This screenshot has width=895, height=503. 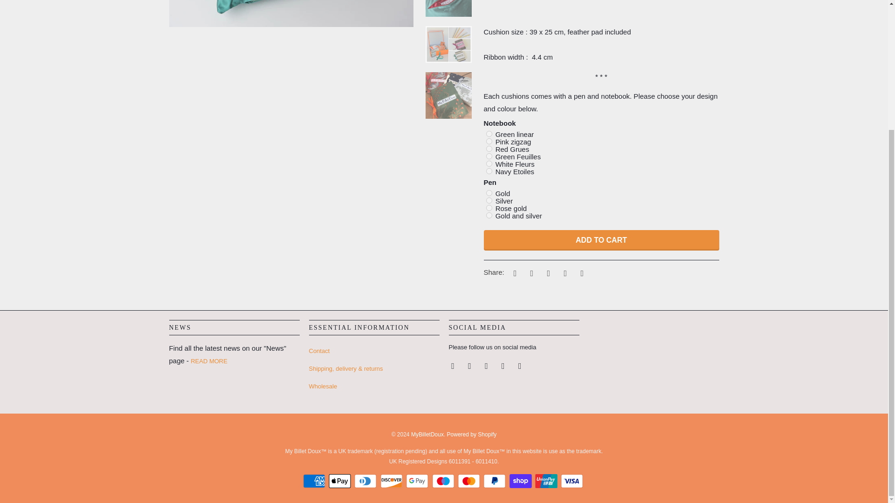 I want to click on Share this on Twitter, so click(x=514, y=273).